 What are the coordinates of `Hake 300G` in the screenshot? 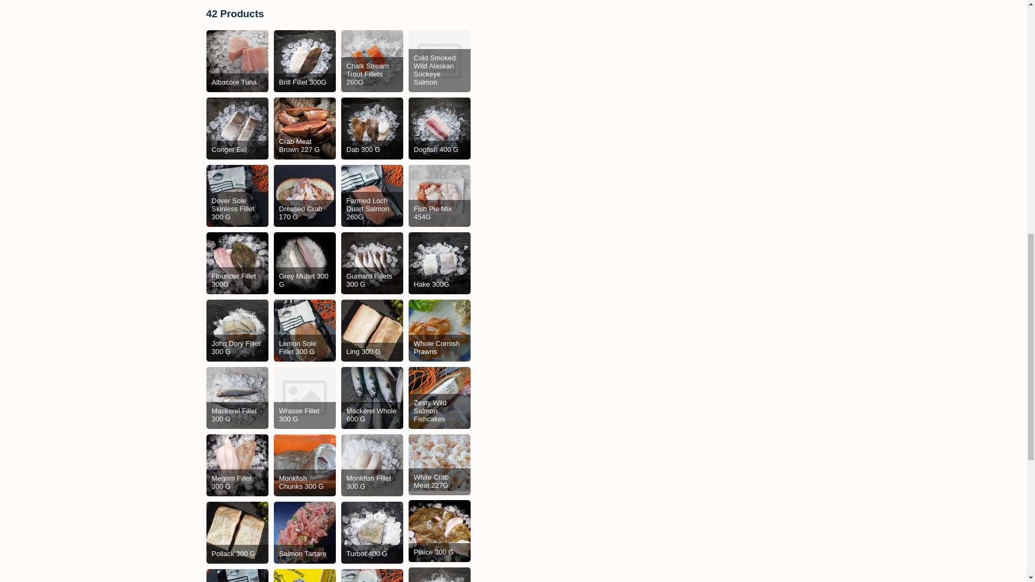 It's located at (440, 263).